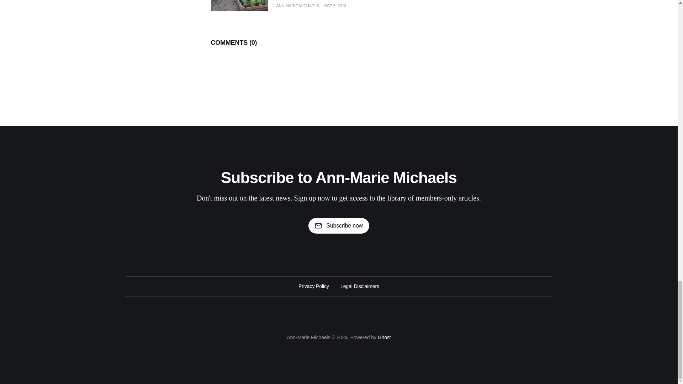 The width and height of the screenshot is (683, 384). I want to click on Subscribe now, so click(339, 225).